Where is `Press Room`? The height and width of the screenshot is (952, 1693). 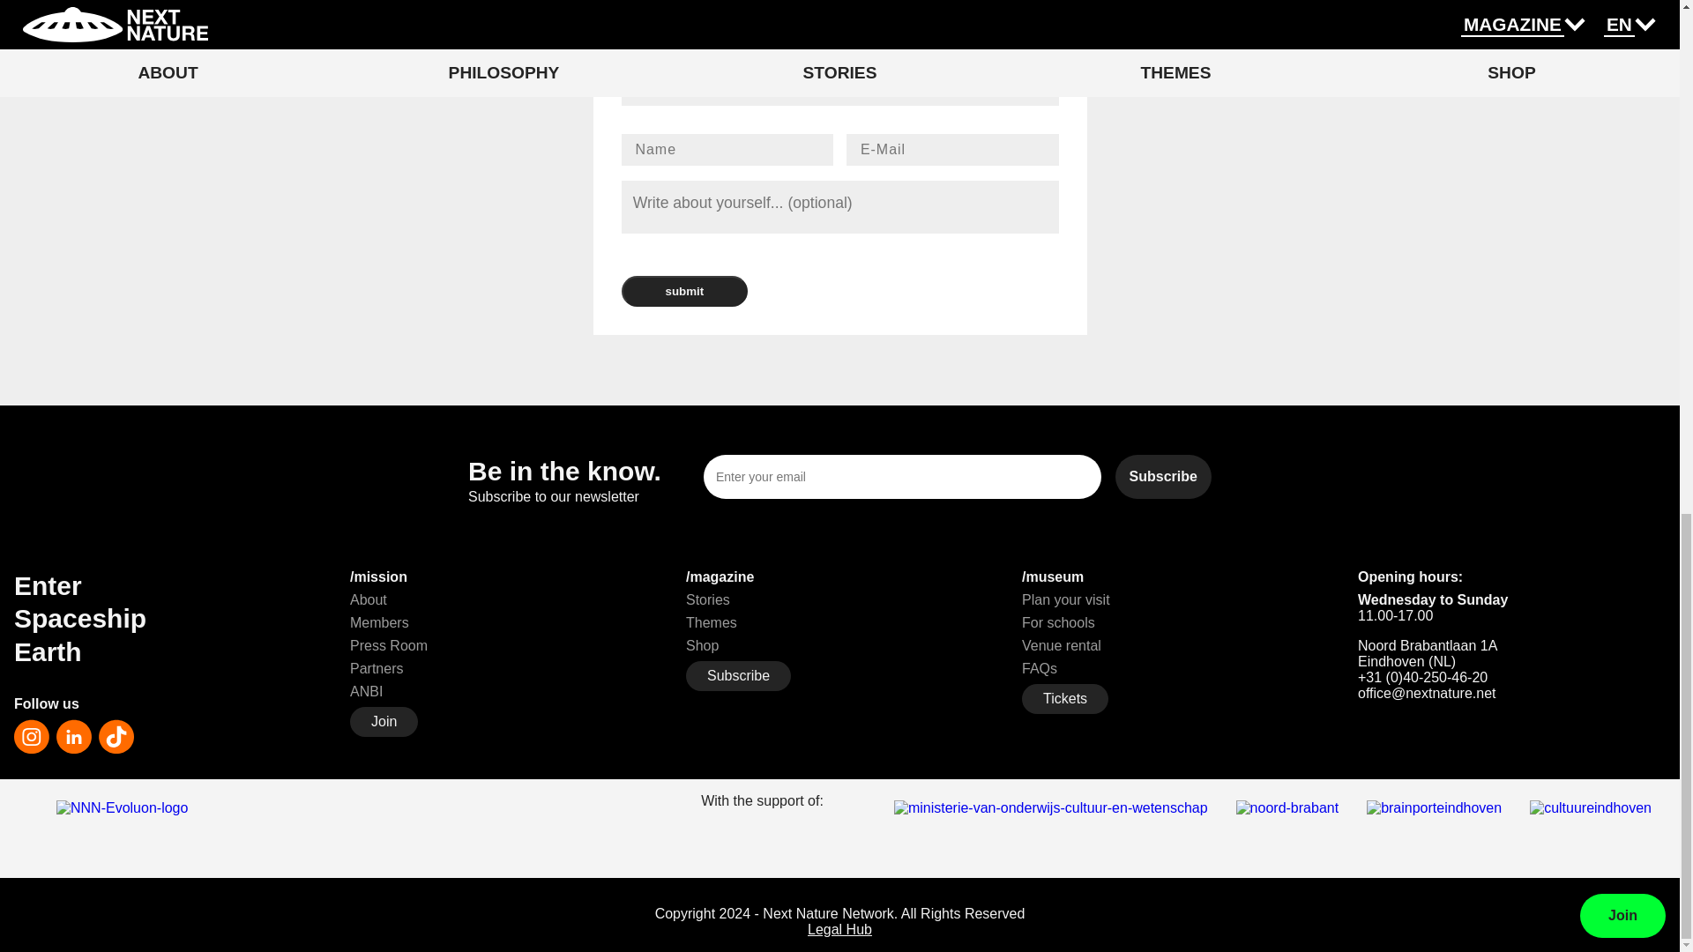
Press Room is located at coordinates (389, 645).